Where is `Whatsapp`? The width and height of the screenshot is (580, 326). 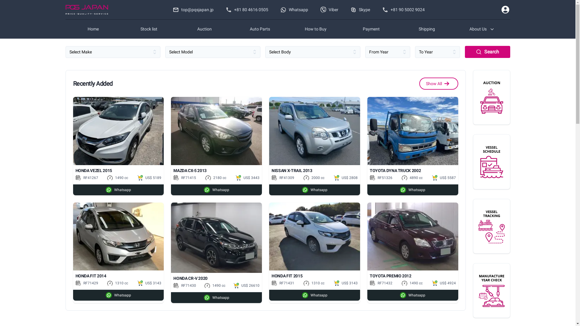
Whatsapp is located at coordinates (294, 10).